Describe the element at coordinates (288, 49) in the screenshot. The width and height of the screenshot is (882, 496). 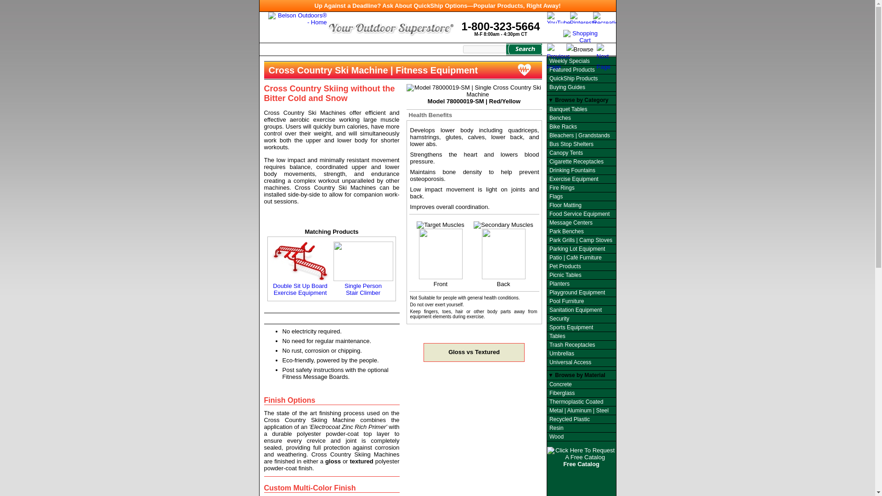
I see `Home` at that location.